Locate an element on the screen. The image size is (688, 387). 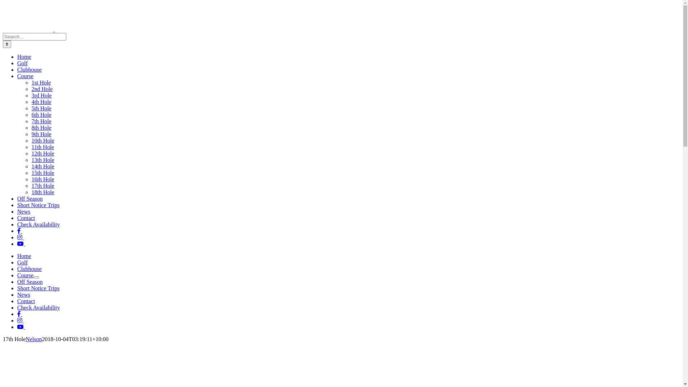
Contact is located at coordinates (26, 301).